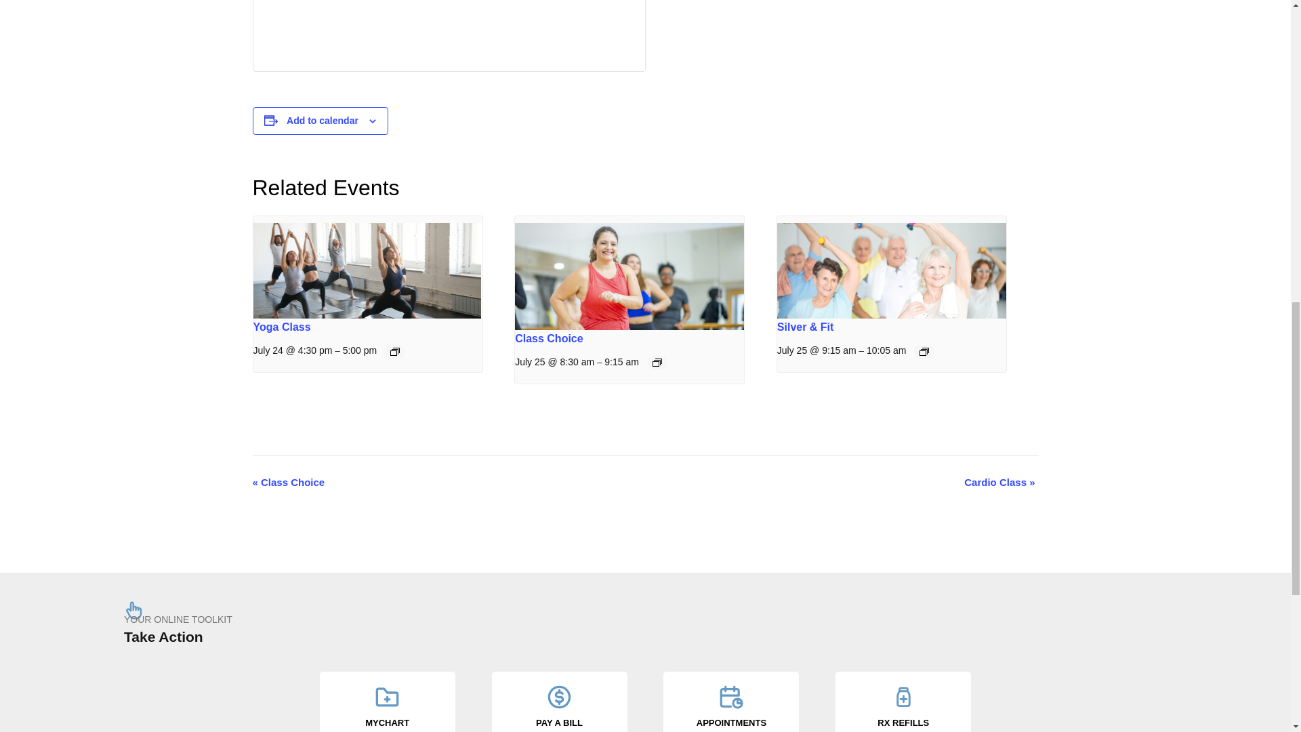  What do you see at coordinates (539, 27) in the screenshot?
I see `Google maps iframe displaying the address to Welia Center` at bounding box center [539, 27].